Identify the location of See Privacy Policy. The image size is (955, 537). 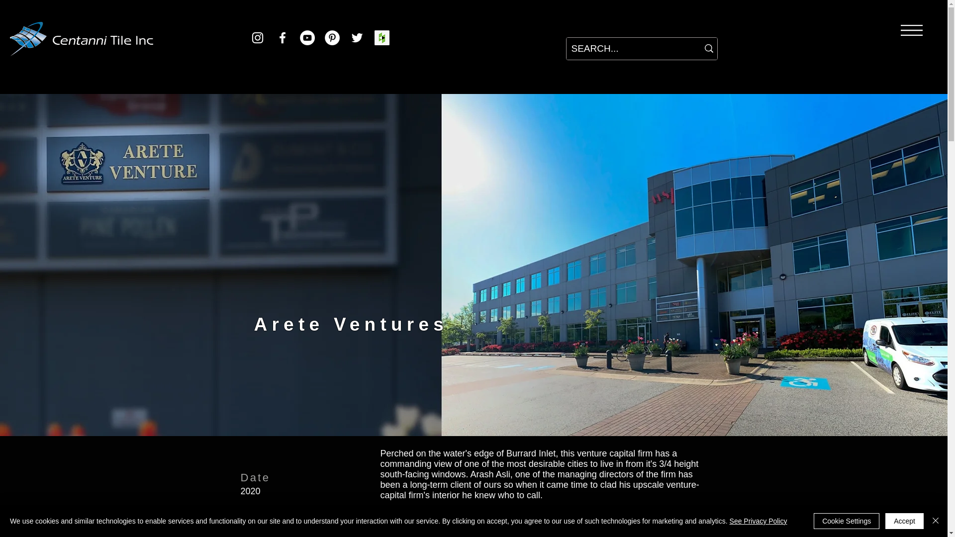
(758, 521).